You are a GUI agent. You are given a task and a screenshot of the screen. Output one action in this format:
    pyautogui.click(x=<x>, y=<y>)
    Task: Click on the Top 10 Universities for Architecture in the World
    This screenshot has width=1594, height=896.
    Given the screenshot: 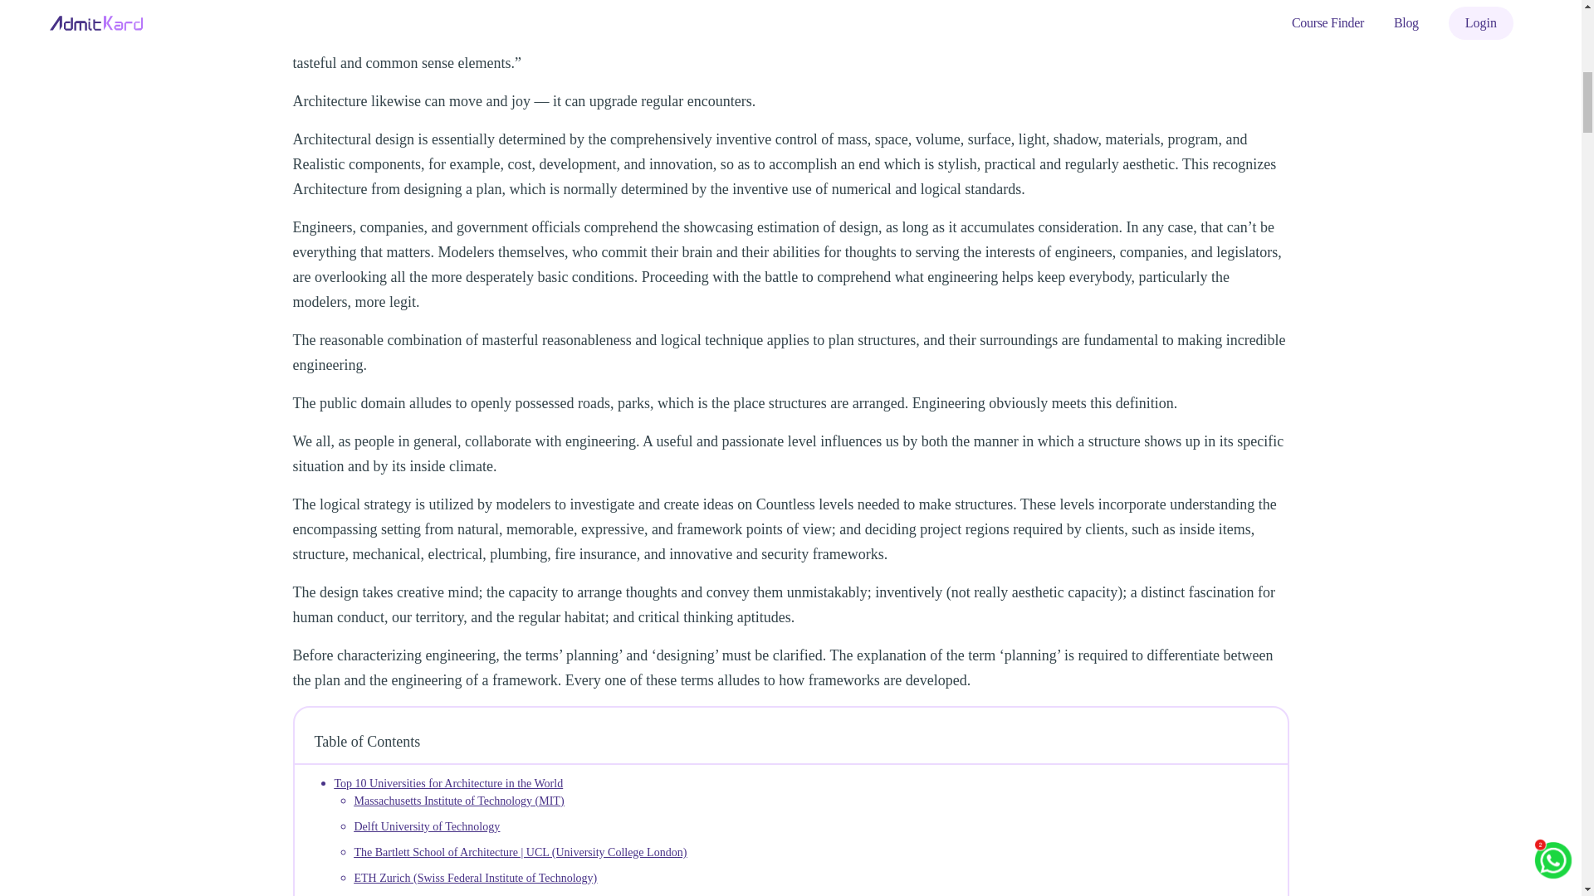 What is the action you would take?
    pyautogui.click(x=447, y=783)
    